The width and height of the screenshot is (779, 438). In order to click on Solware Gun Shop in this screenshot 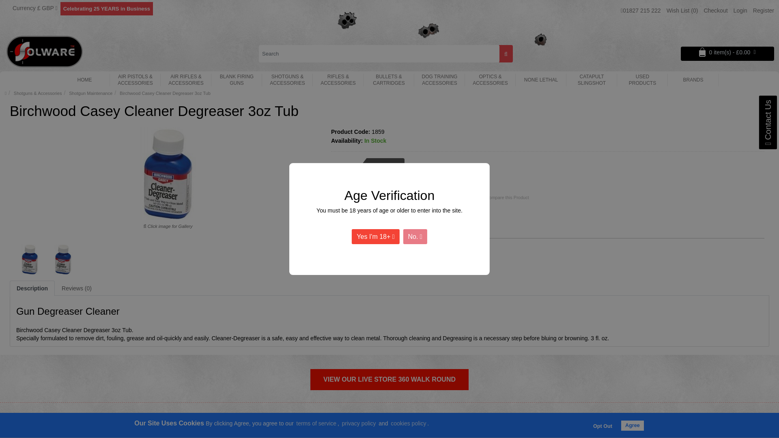, I will do `click(45, 51)`.